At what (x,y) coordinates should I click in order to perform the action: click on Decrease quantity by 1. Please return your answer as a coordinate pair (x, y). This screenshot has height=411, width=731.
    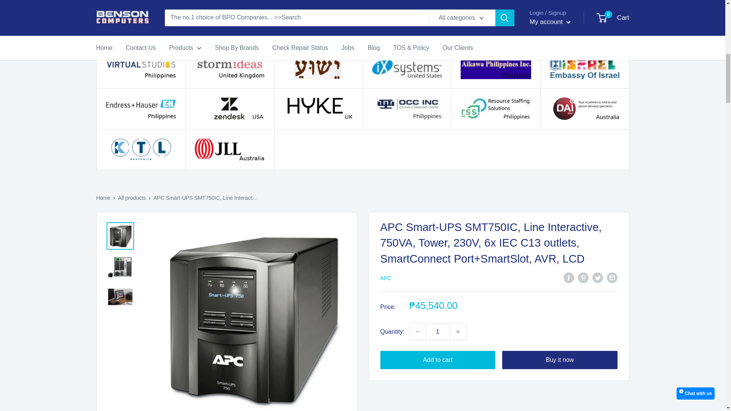
    Looking at the image, I should click on (417, 332).